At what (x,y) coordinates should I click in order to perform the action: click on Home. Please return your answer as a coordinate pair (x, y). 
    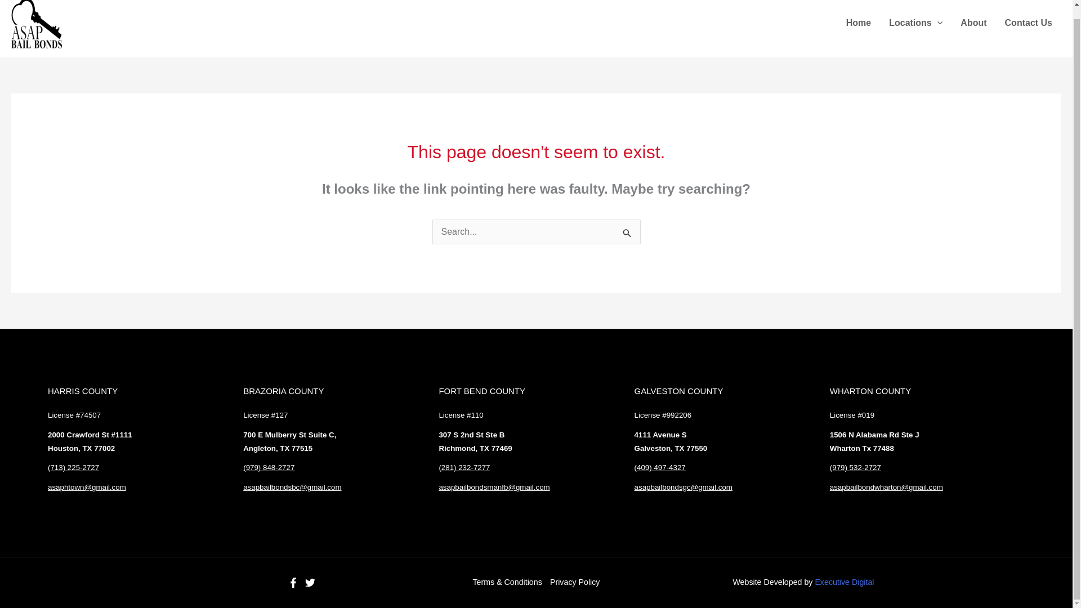
    Looking at the image, I should click on (858, 25).